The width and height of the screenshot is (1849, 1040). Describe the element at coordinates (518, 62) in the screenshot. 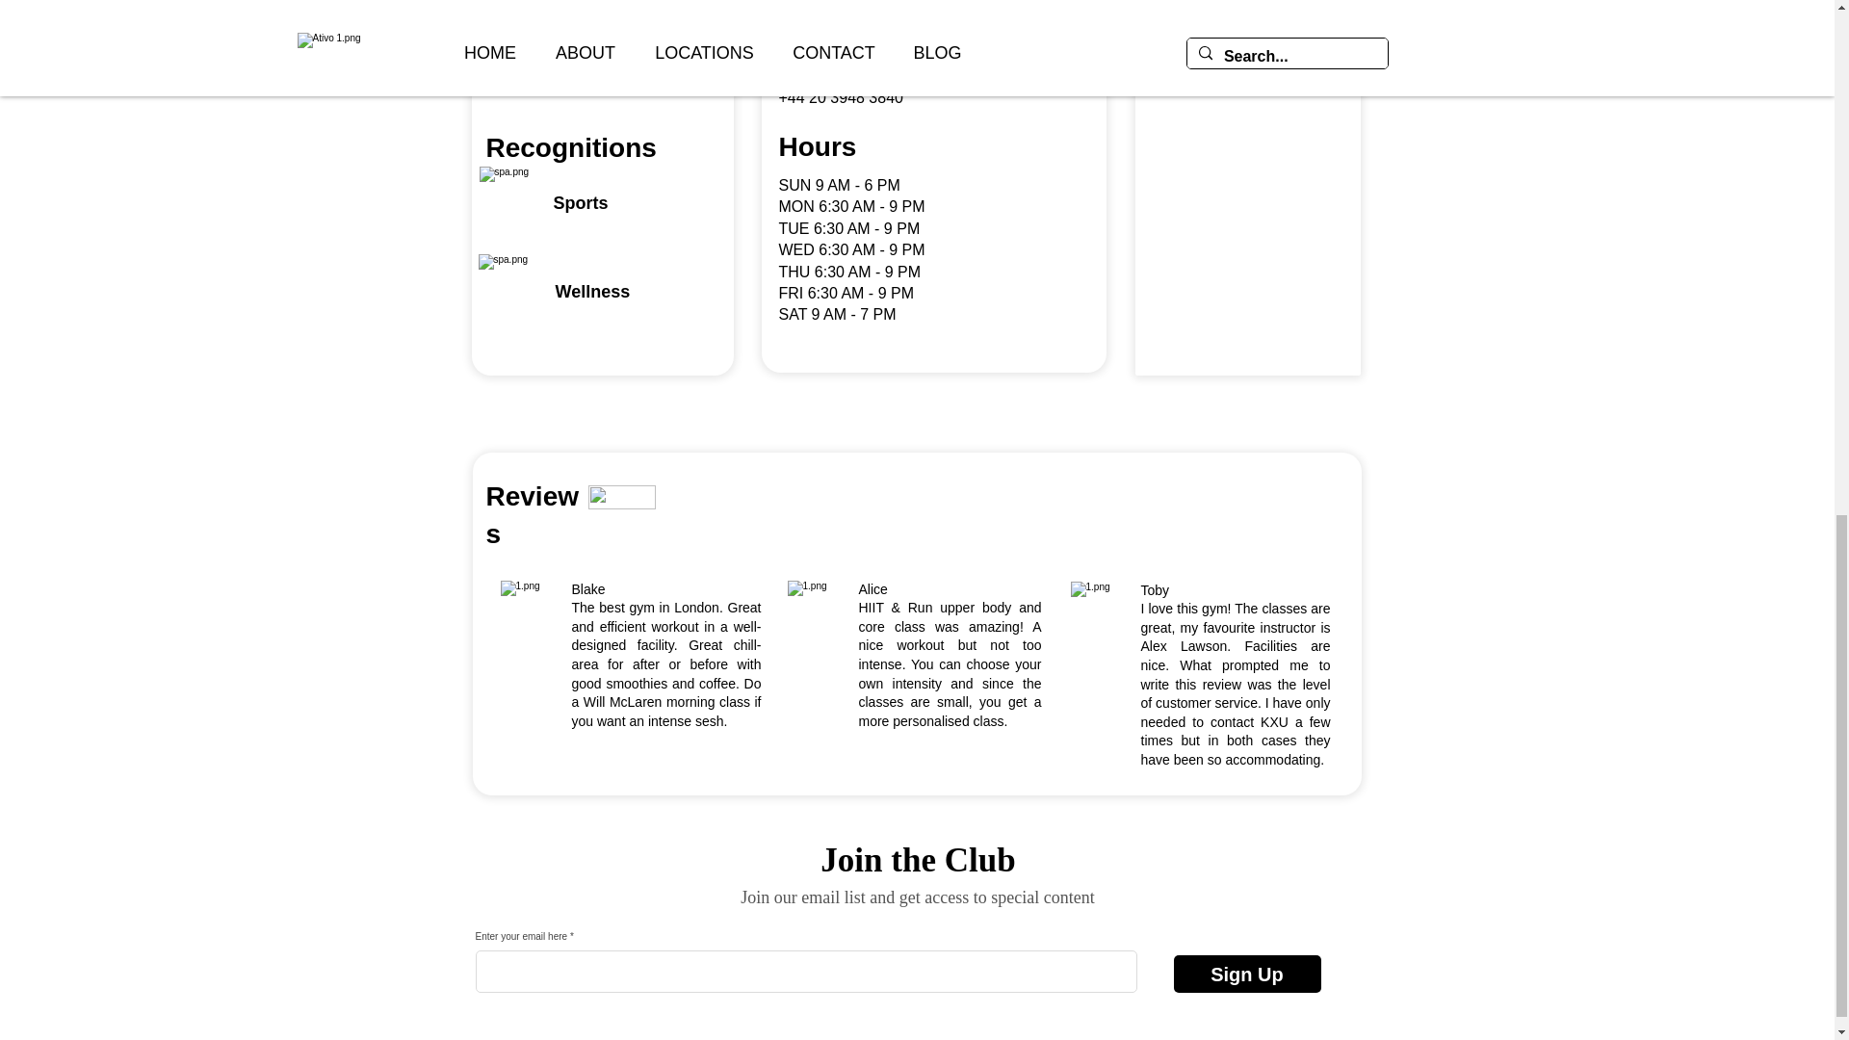

I see `4.png` at that location.